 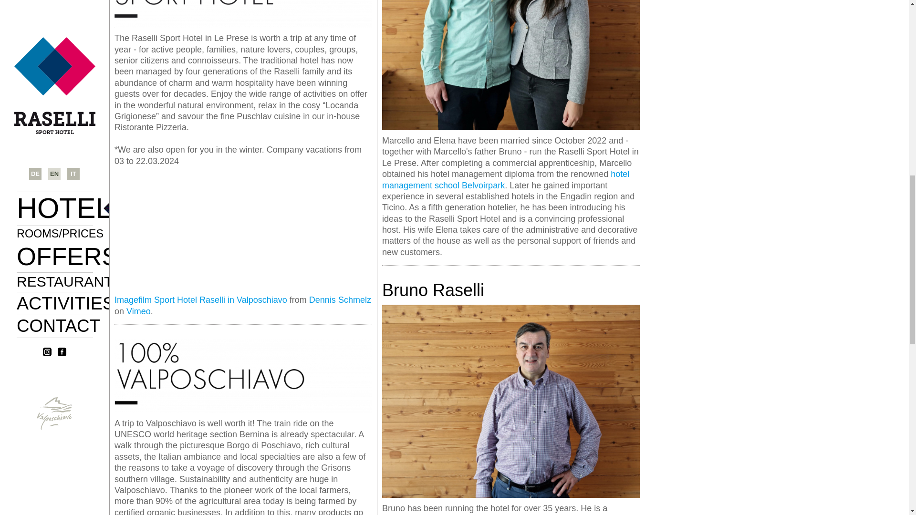 I want to click on Imagefilm Sport Hotel Raselli in Valposchiavo, so click(x=201, y=299).